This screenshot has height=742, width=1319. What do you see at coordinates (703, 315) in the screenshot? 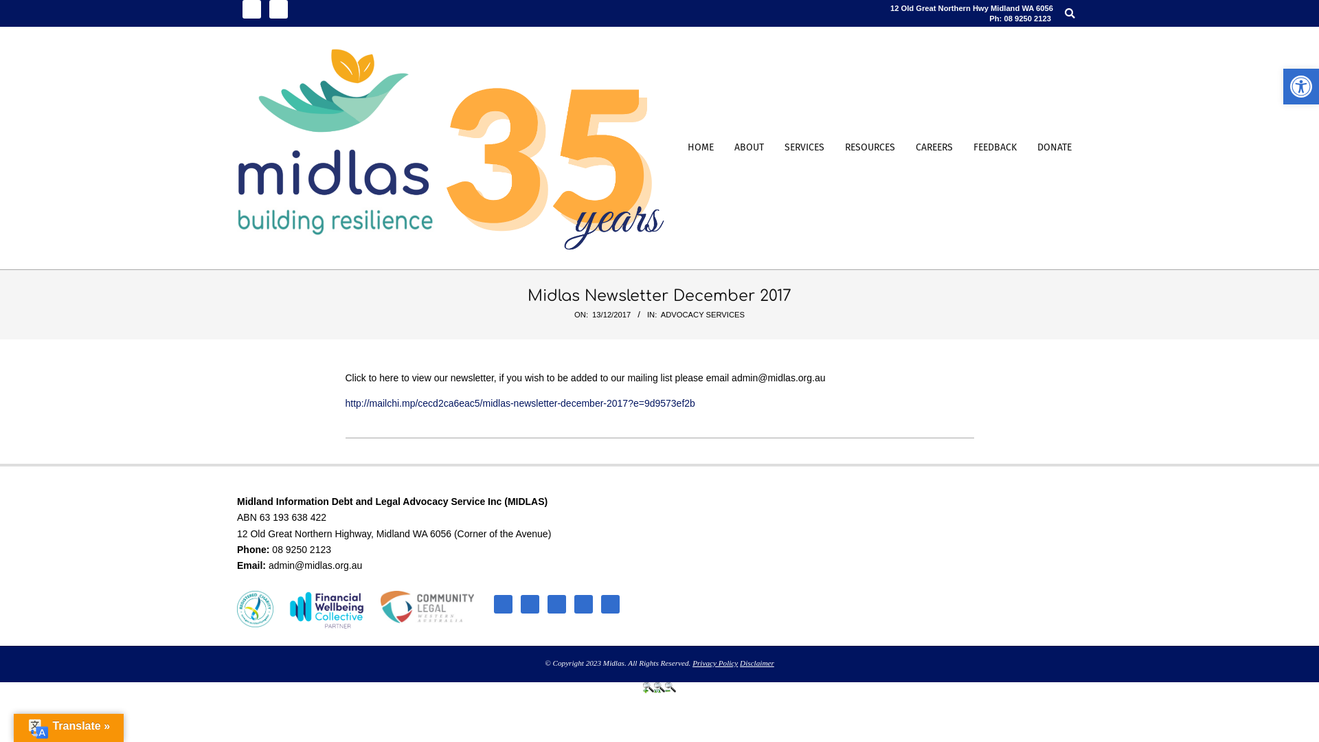
I see `ADVOCACY SERVICES` at bounding box center [703, 315].